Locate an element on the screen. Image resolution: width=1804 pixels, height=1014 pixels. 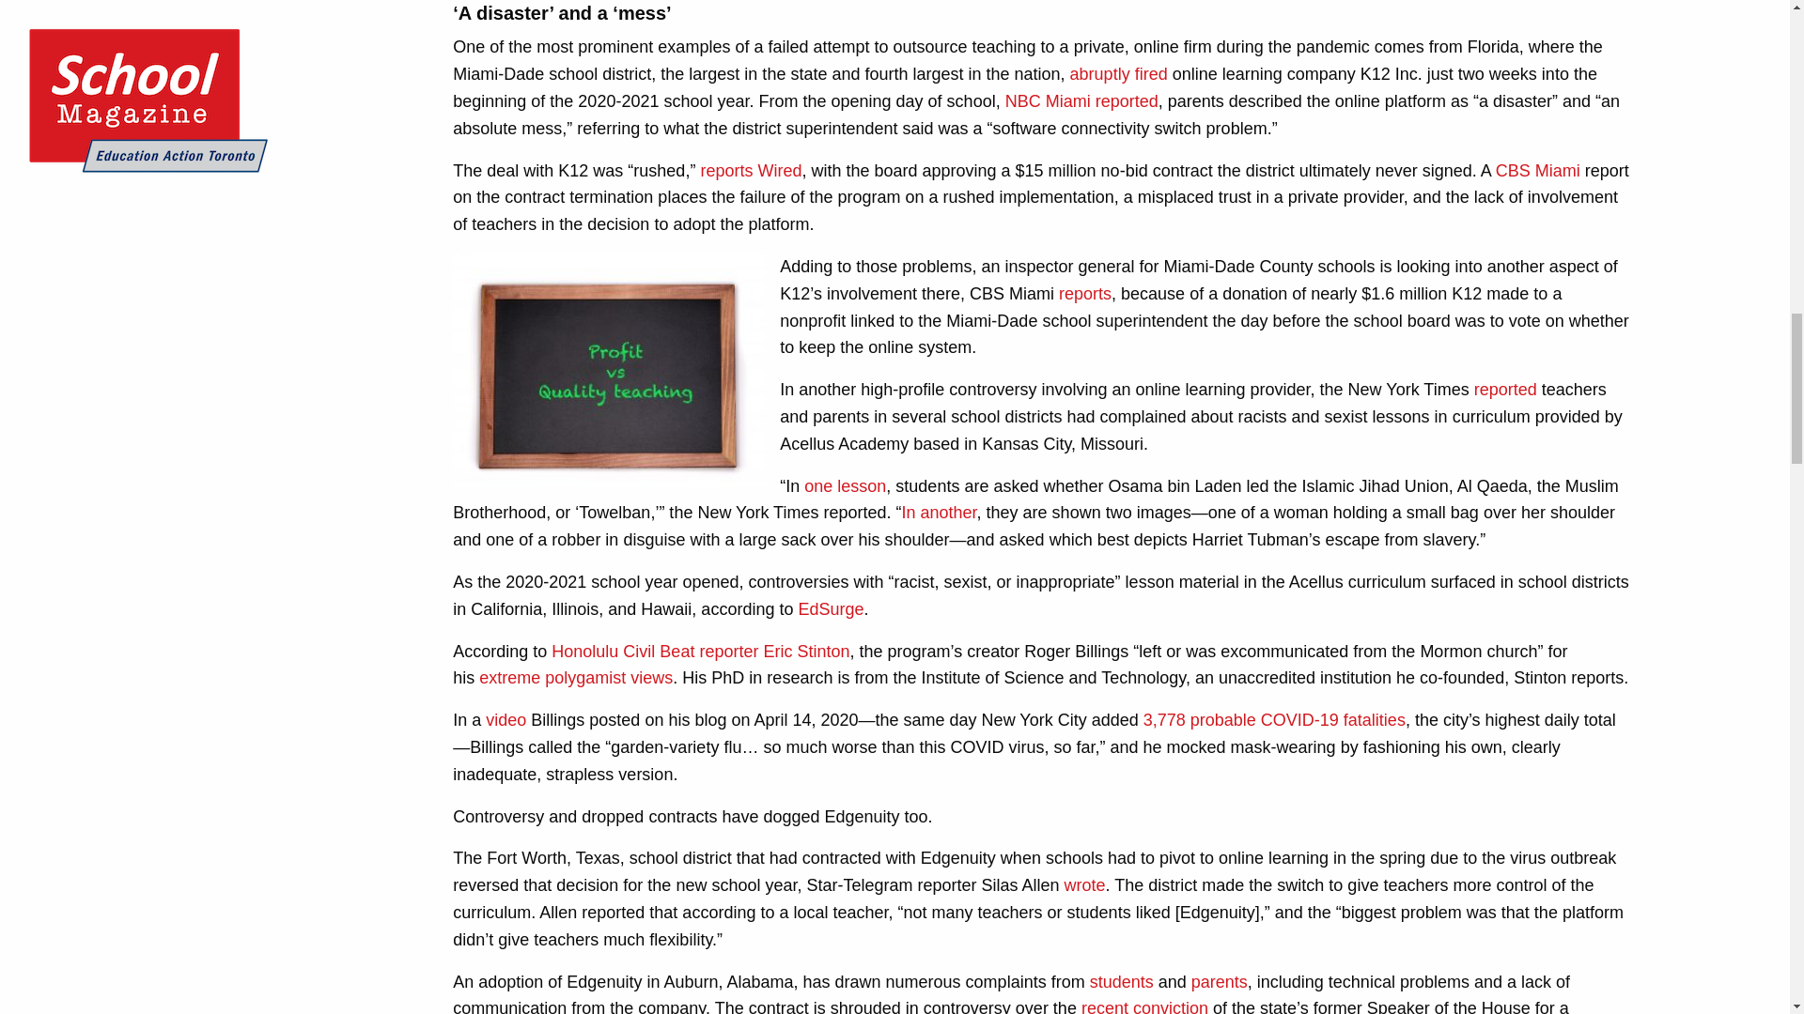
NBC Miami reported is located at coordinates (1081, 101).